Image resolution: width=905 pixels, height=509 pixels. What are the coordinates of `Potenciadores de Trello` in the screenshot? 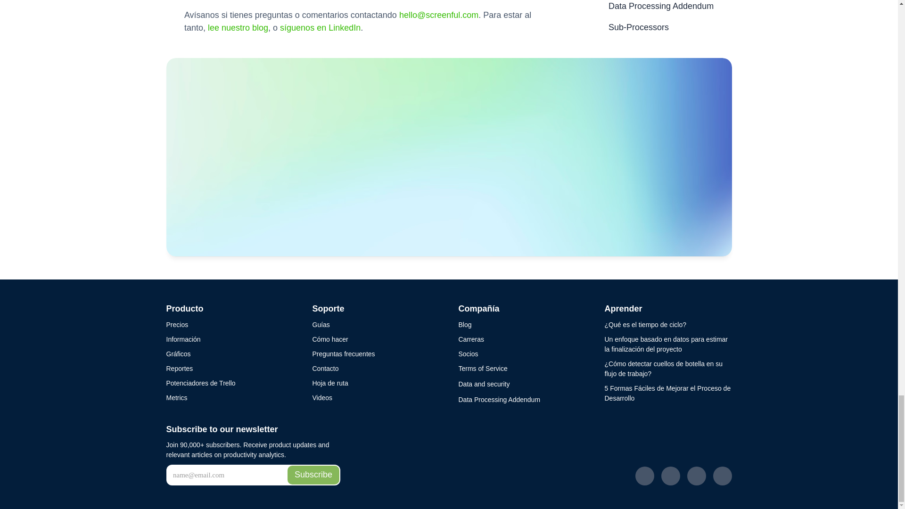 It's located at (200, 383).